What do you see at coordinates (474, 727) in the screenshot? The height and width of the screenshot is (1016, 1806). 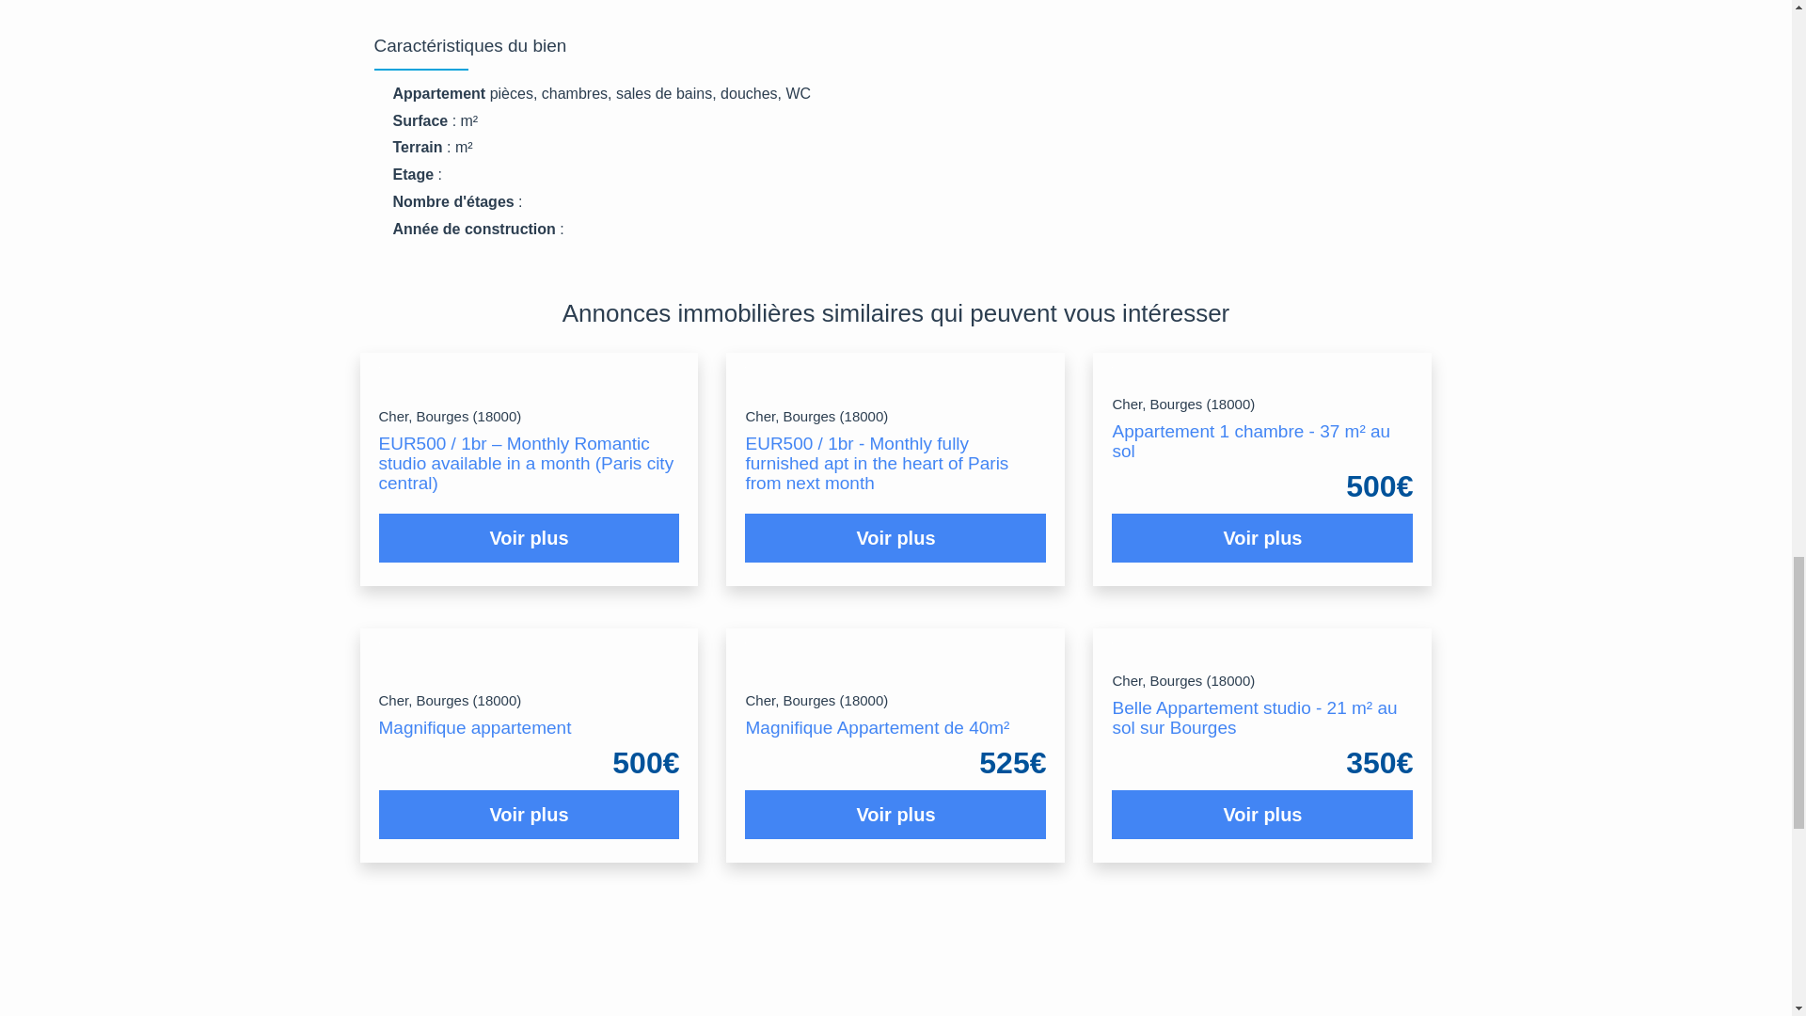 I see `Magnifique appartement` at bounding box center [474, 727].